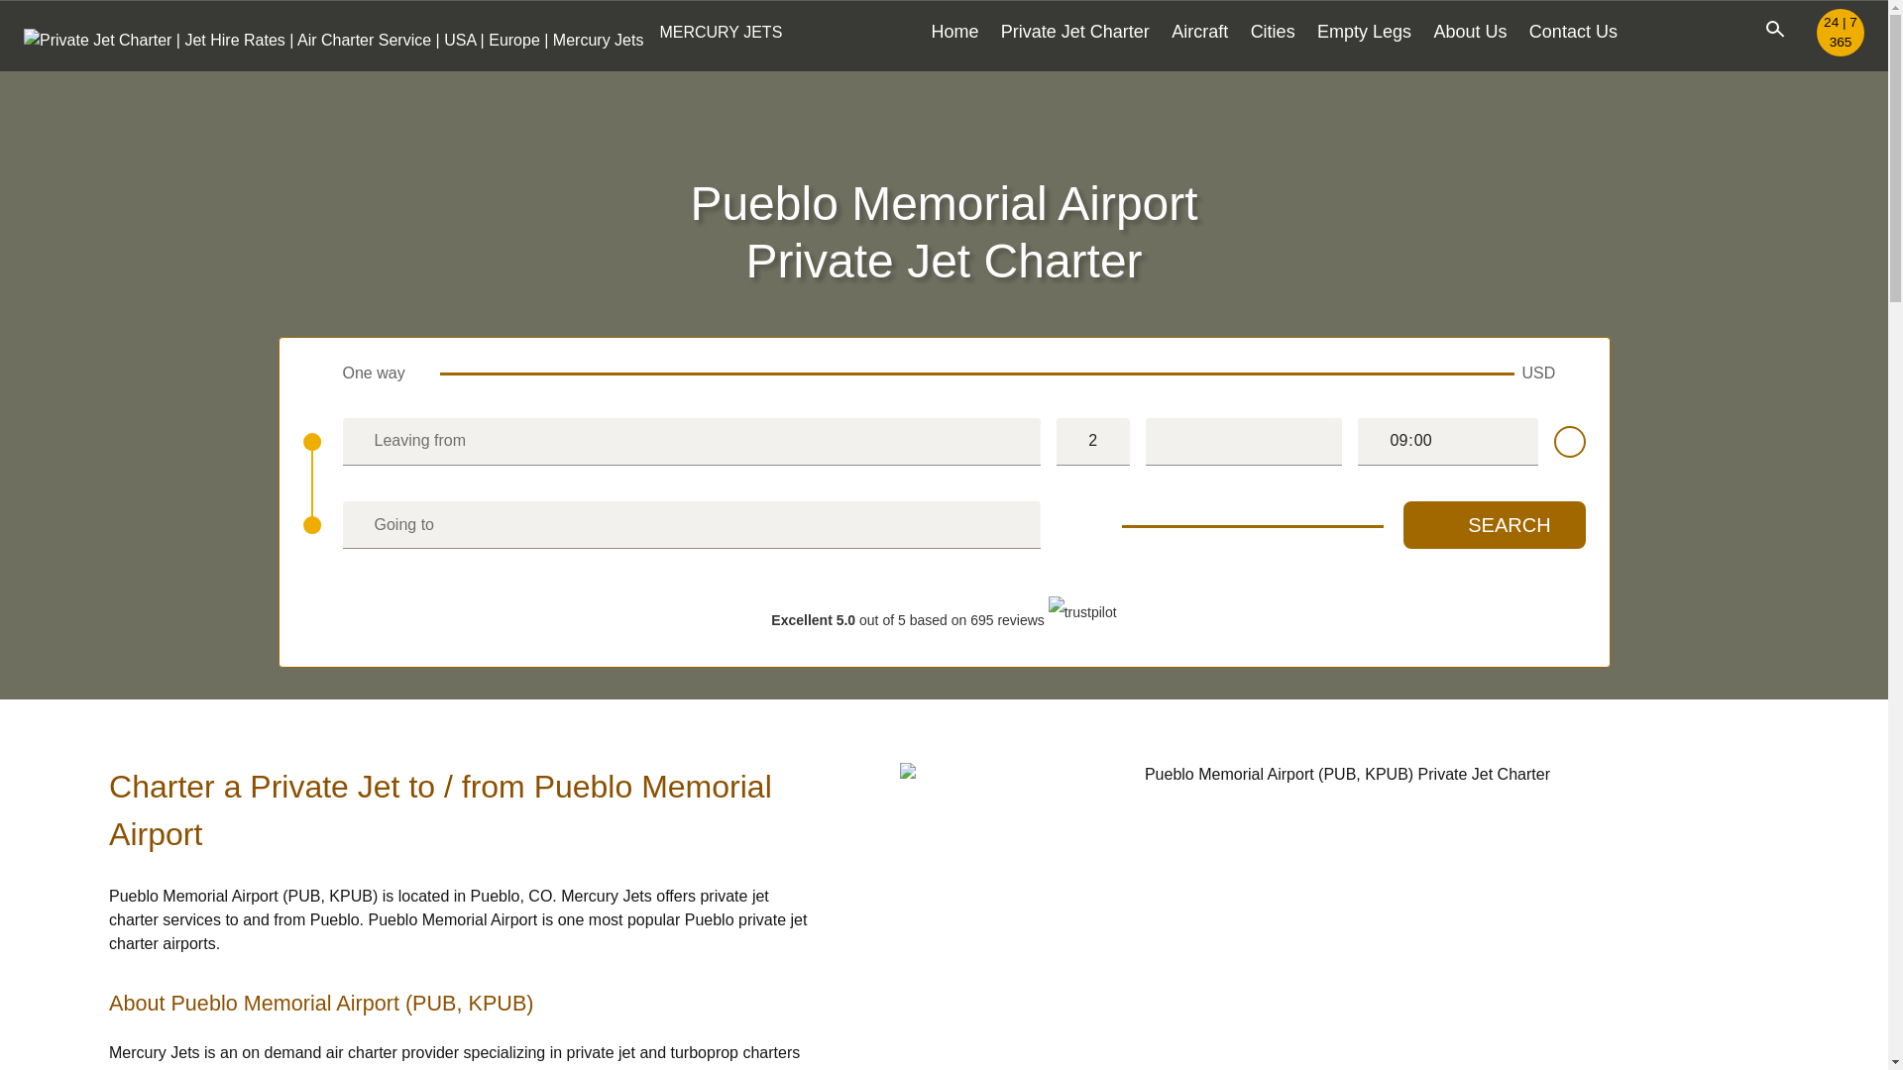 This screenshot has height=1070, width=1903. I want to click on 09:00, so click(1447, 442).